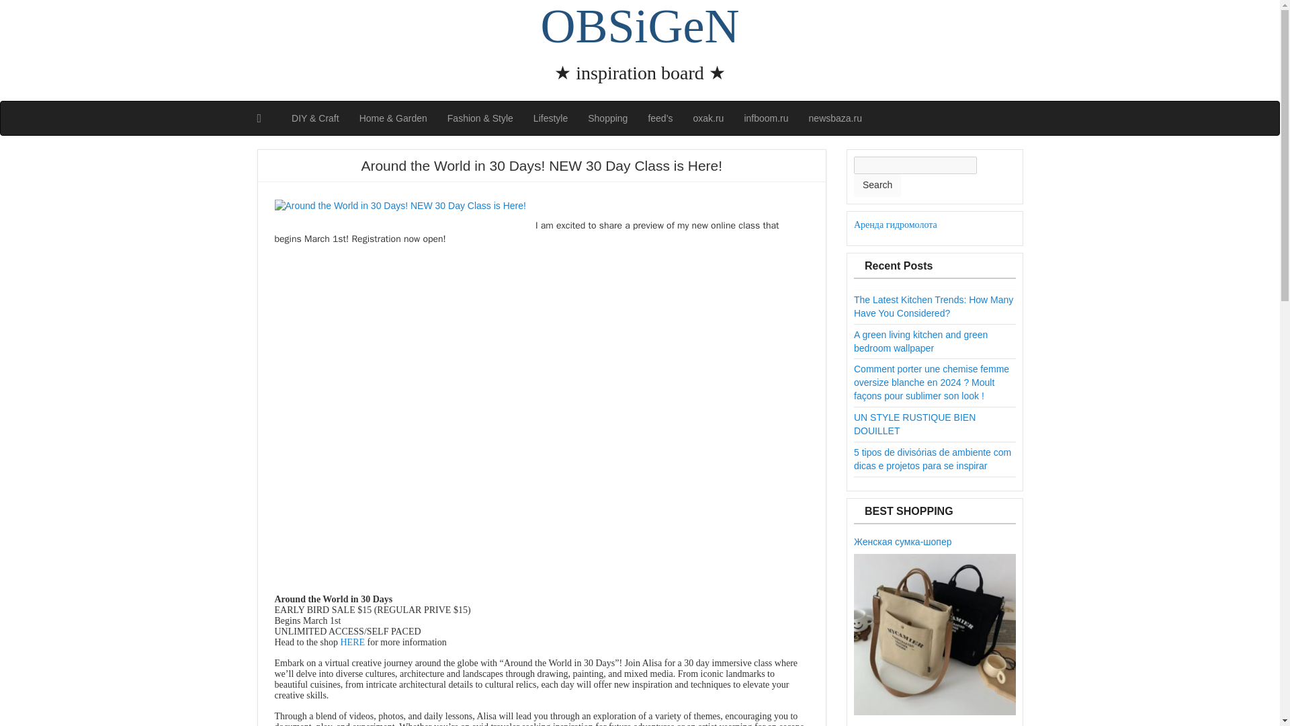 The height and width of the screenshot is (726, 1290). What do you see at coordinates (708, 118) in the screenshot?
I see `oxak.ru` at bounding box center [708, 118].